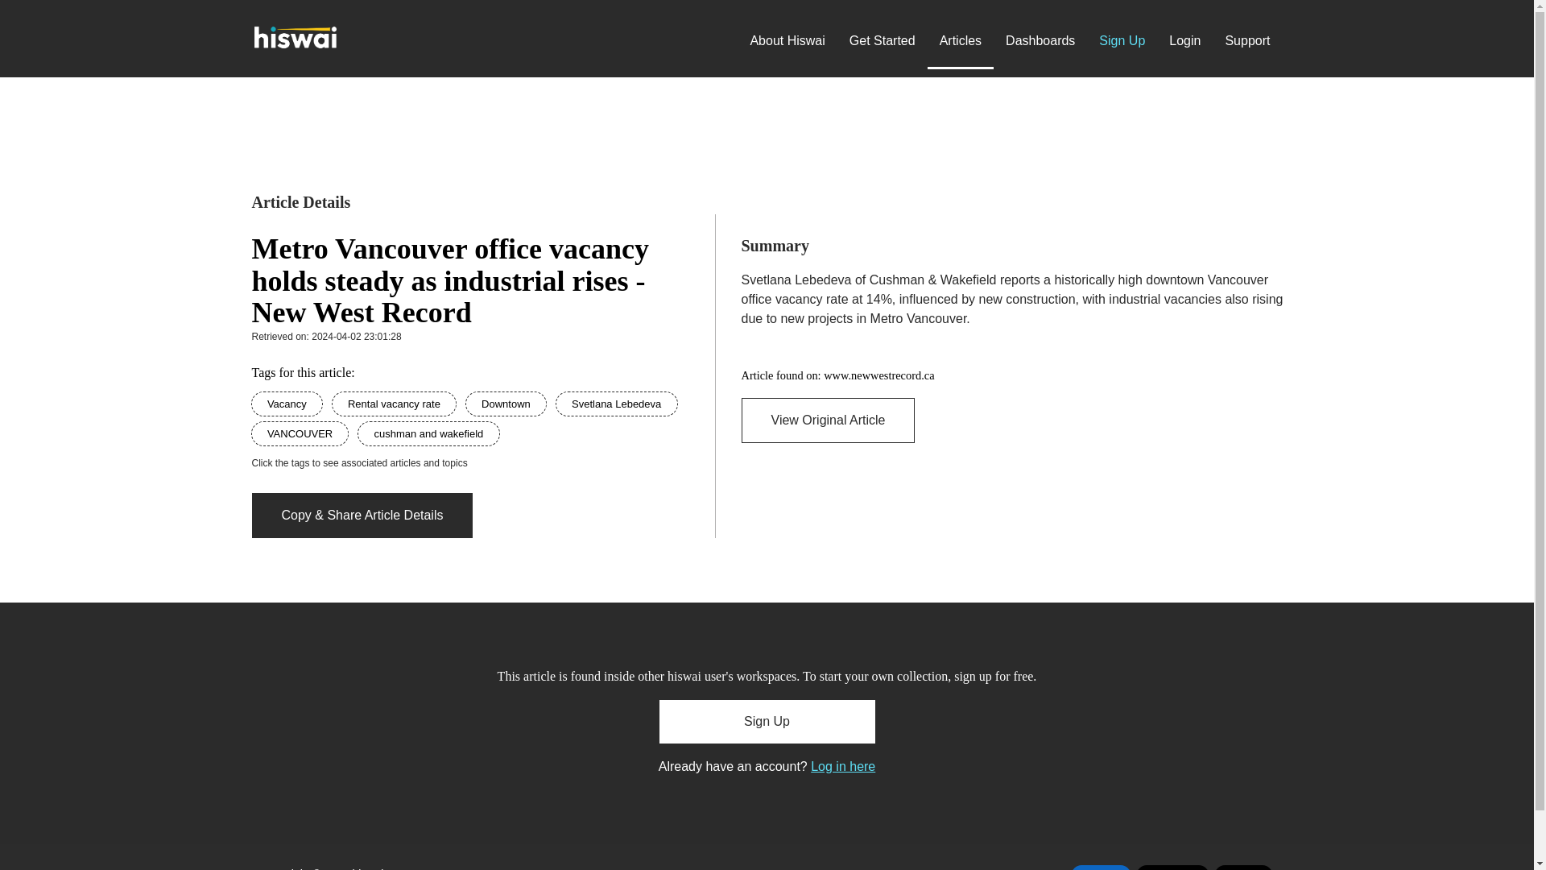  Describe the element at coordinates (395, 403) in the screenshot. I see `Rental vacancy rate` at that location.